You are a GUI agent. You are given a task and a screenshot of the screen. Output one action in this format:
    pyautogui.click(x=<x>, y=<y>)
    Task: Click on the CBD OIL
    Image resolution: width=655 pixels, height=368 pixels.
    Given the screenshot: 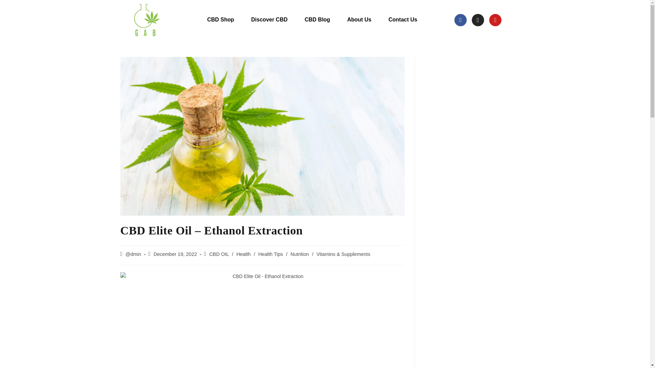 What is the action you would take?
    pyautogui.click(x=219, y=254)
    